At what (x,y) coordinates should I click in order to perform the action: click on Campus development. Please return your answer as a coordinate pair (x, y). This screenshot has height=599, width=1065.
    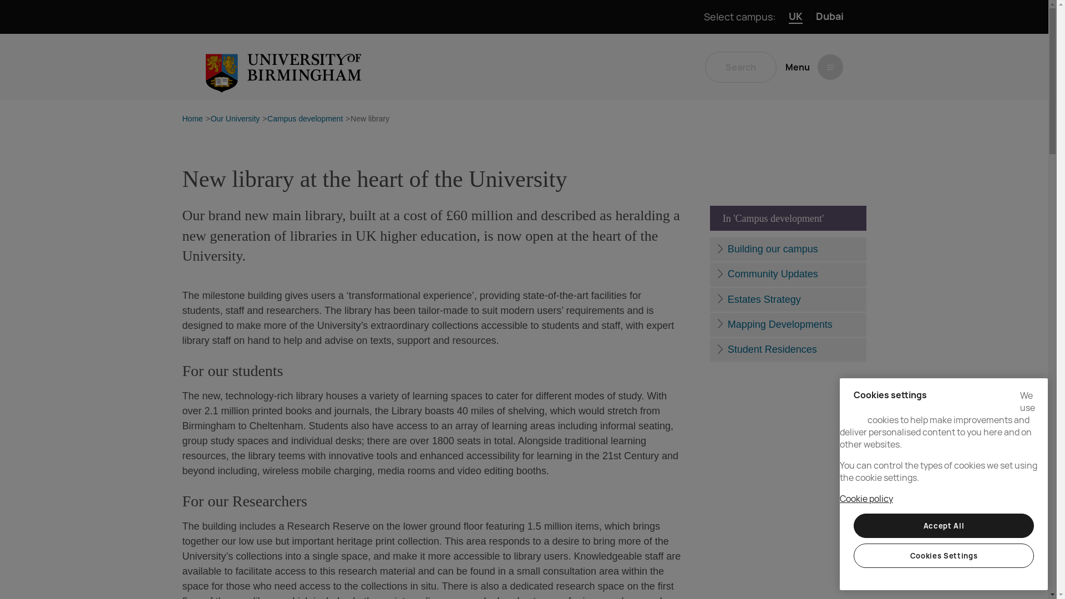
    Looking at the image, I should click on (305, 119).